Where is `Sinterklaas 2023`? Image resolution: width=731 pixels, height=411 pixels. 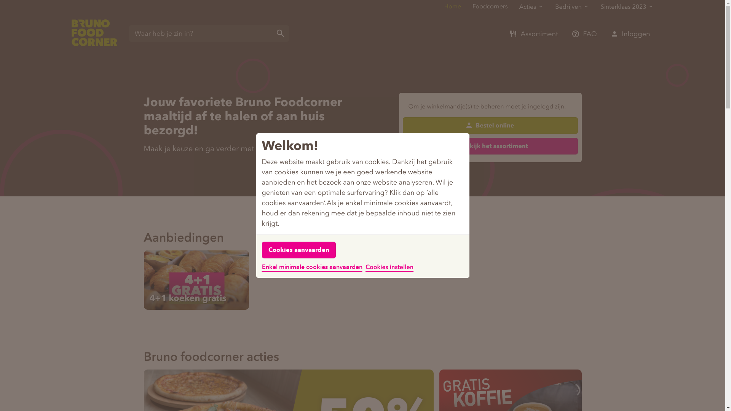
Sinterklaas 2023 is located at coordinates (627, 7).